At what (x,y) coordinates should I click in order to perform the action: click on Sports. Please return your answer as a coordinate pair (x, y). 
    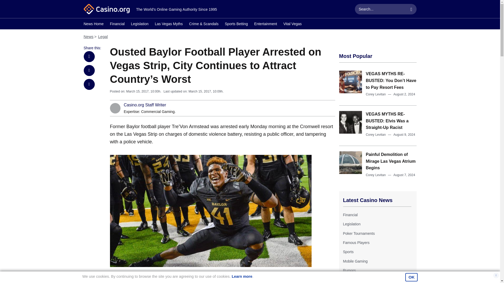
    Looking at the image, I should click on (348, 252).